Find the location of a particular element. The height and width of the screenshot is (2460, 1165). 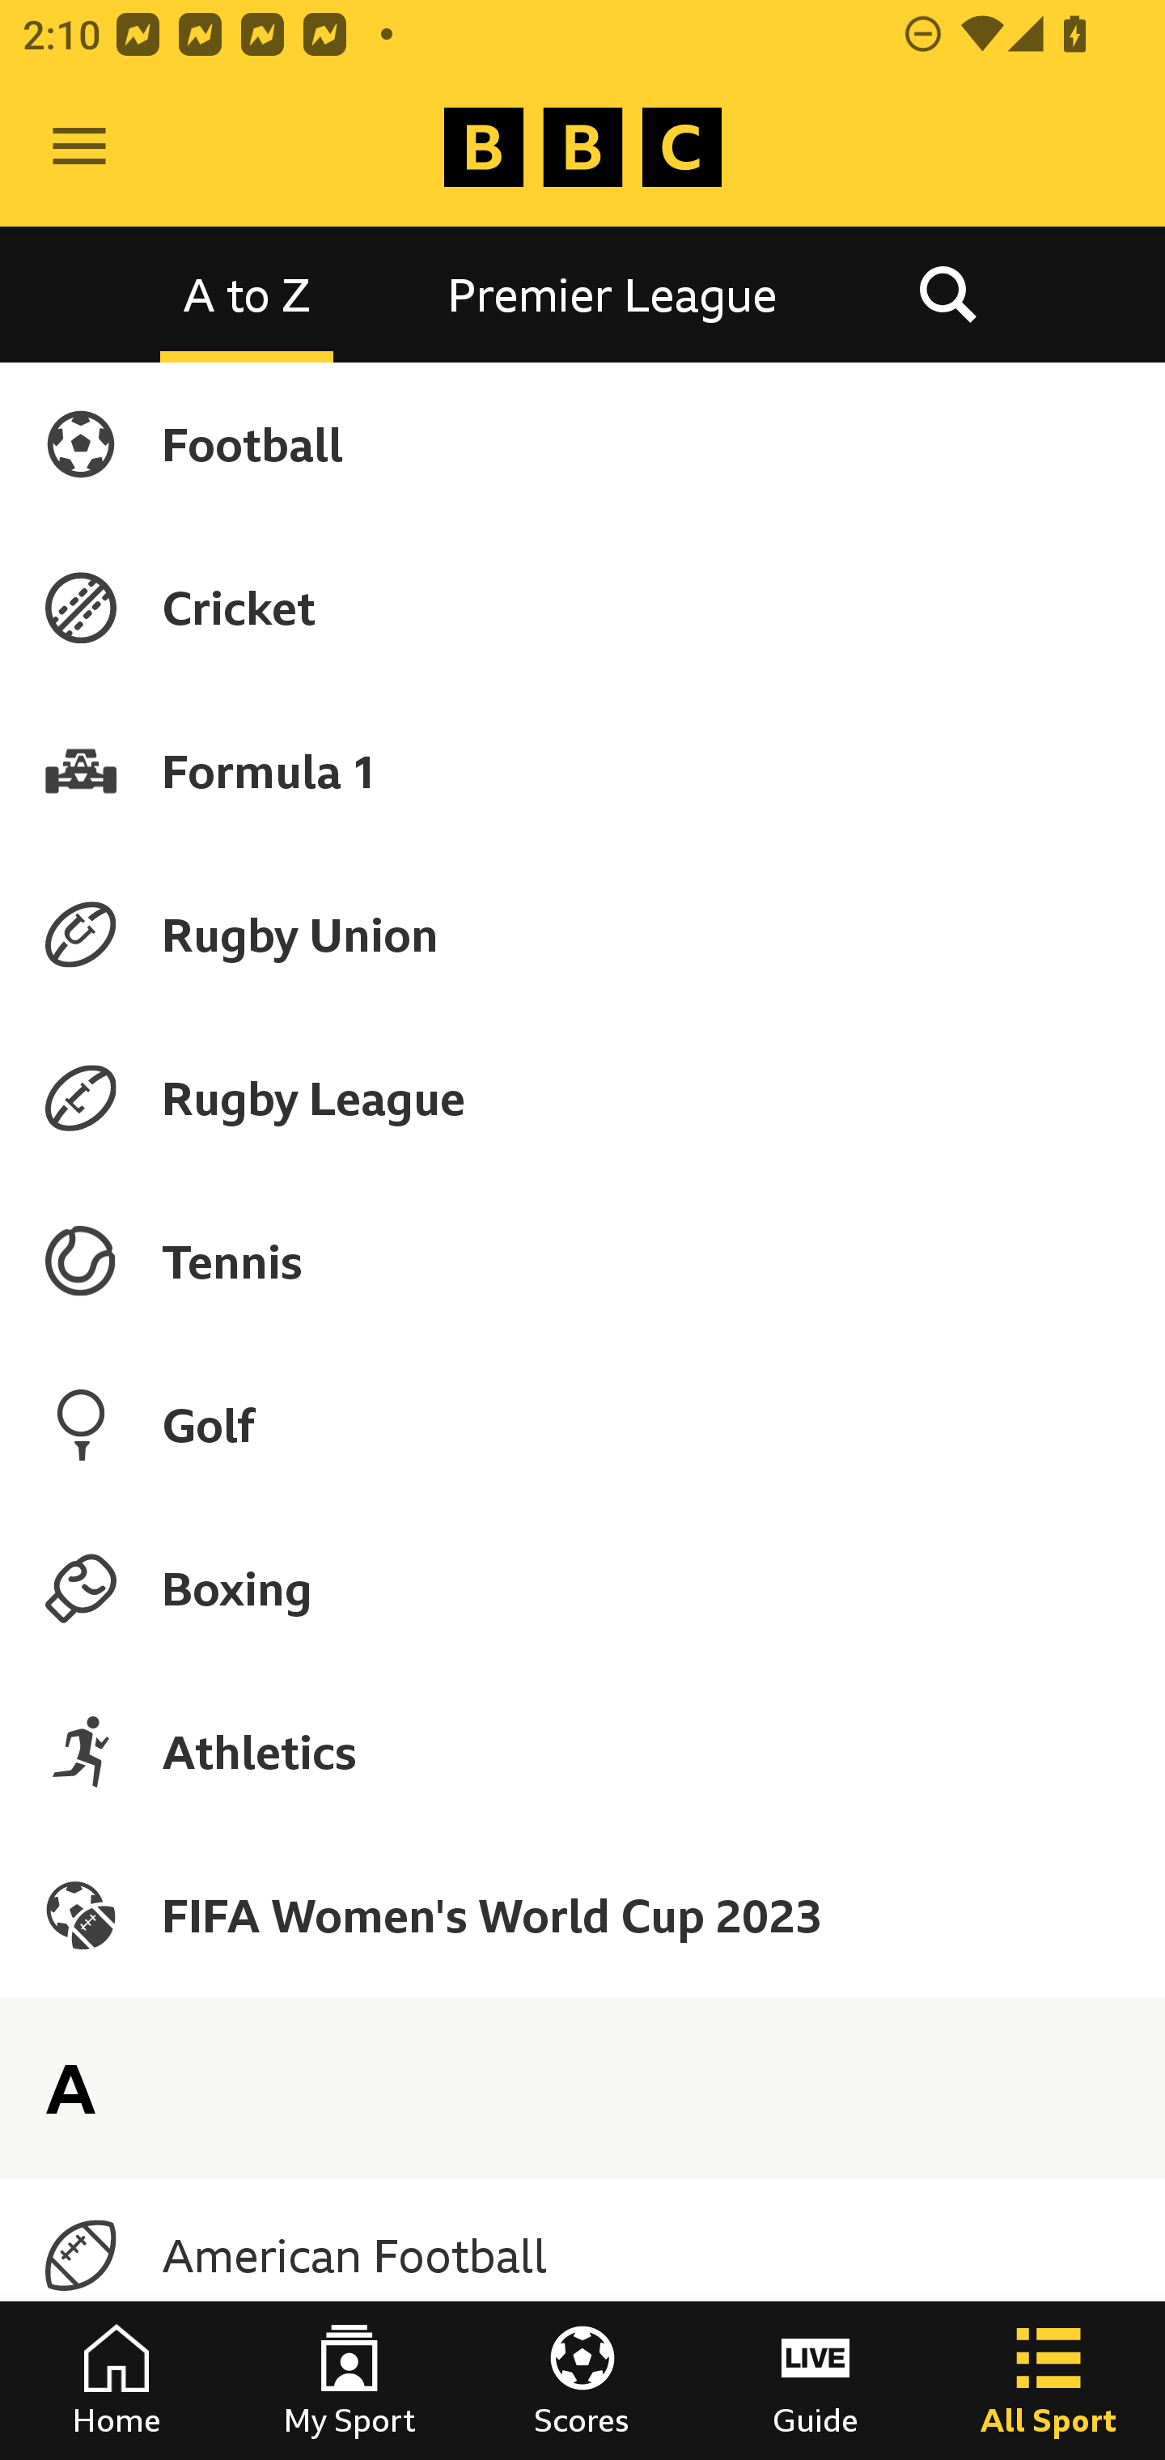

Golf is located at coordinates (582, 1424).